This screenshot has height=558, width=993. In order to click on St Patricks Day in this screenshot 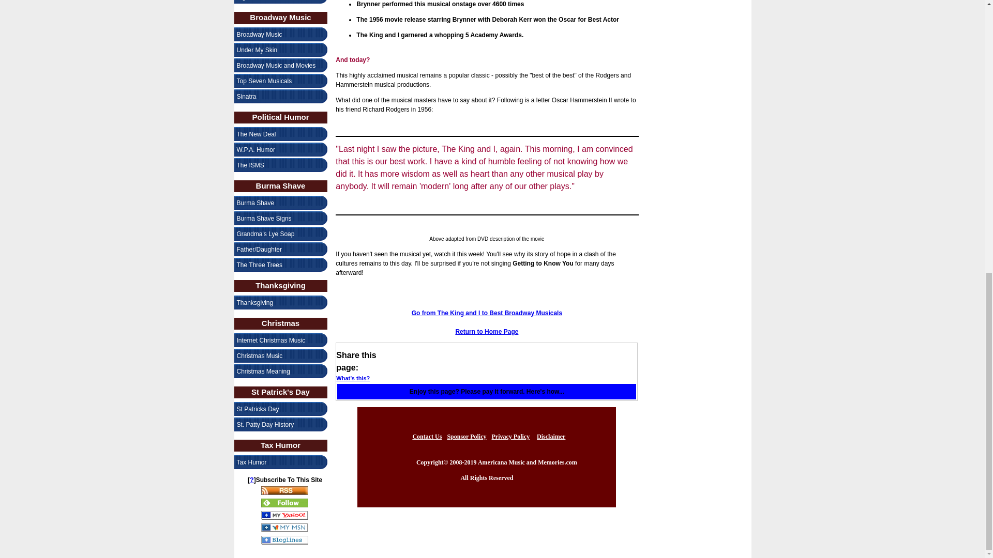, I will do `click(284, 409)`.